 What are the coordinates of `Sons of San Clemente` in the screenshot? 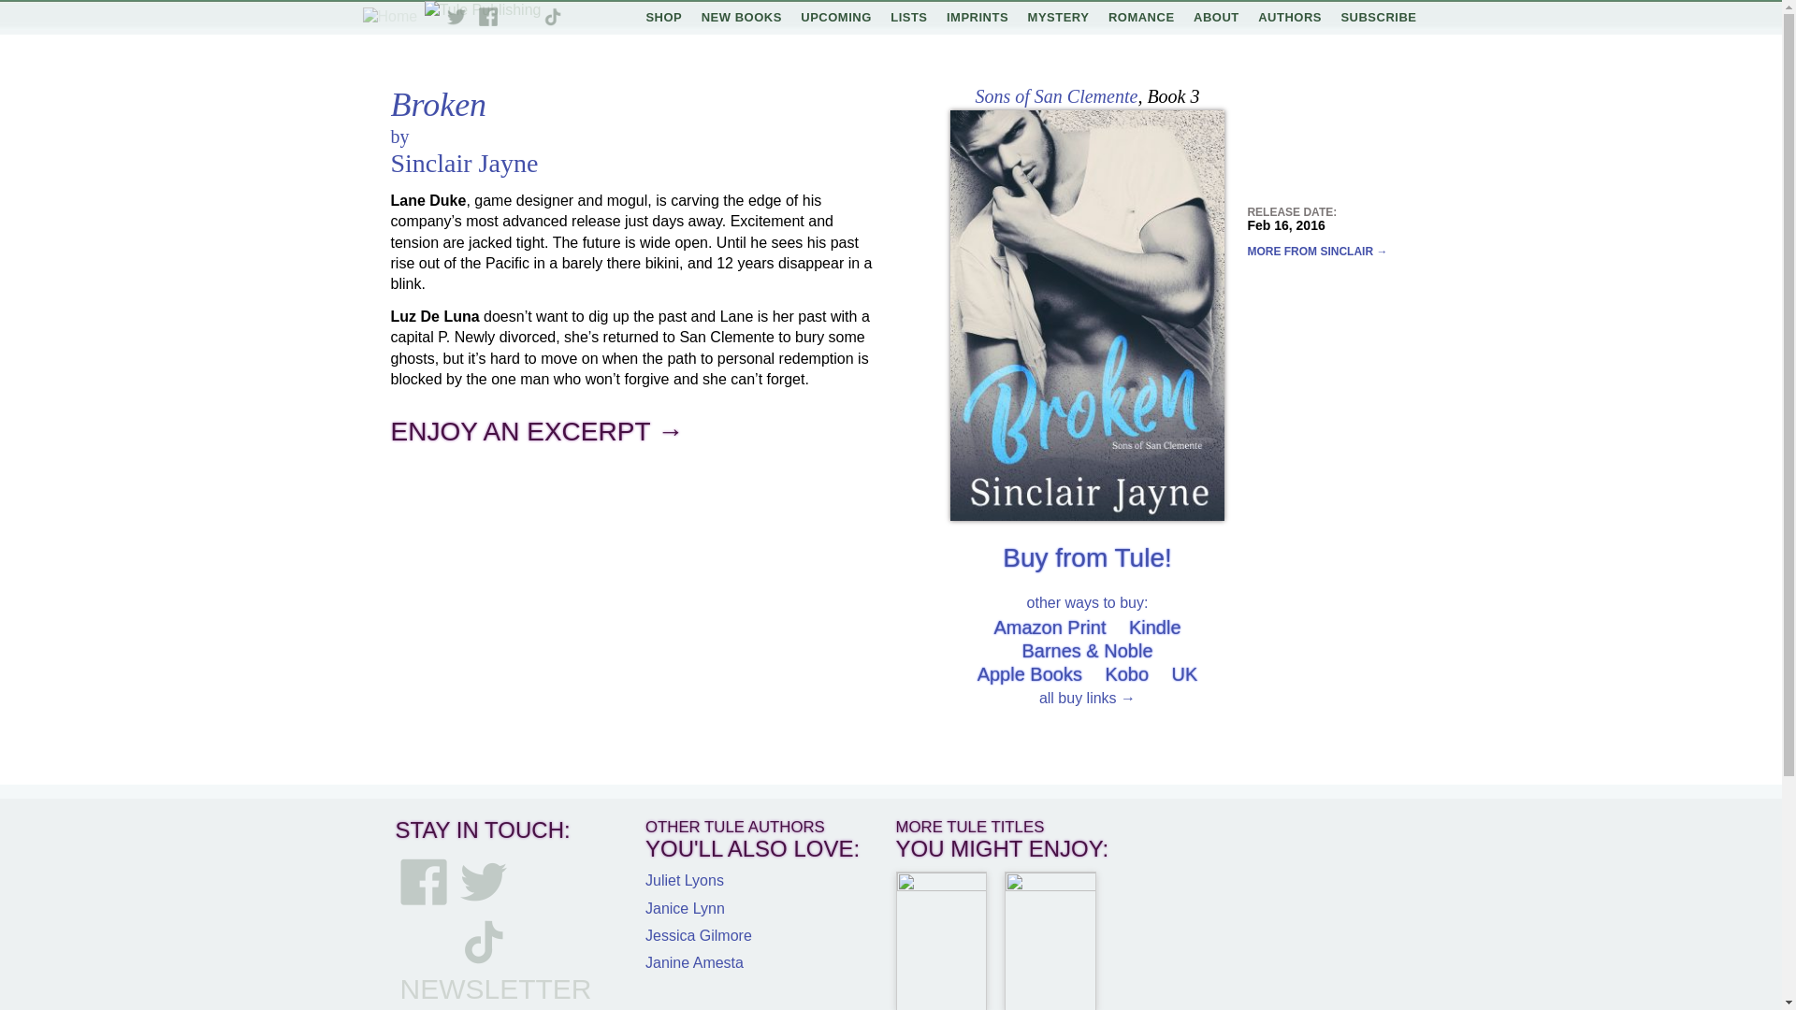 It's located at (1055, 95).